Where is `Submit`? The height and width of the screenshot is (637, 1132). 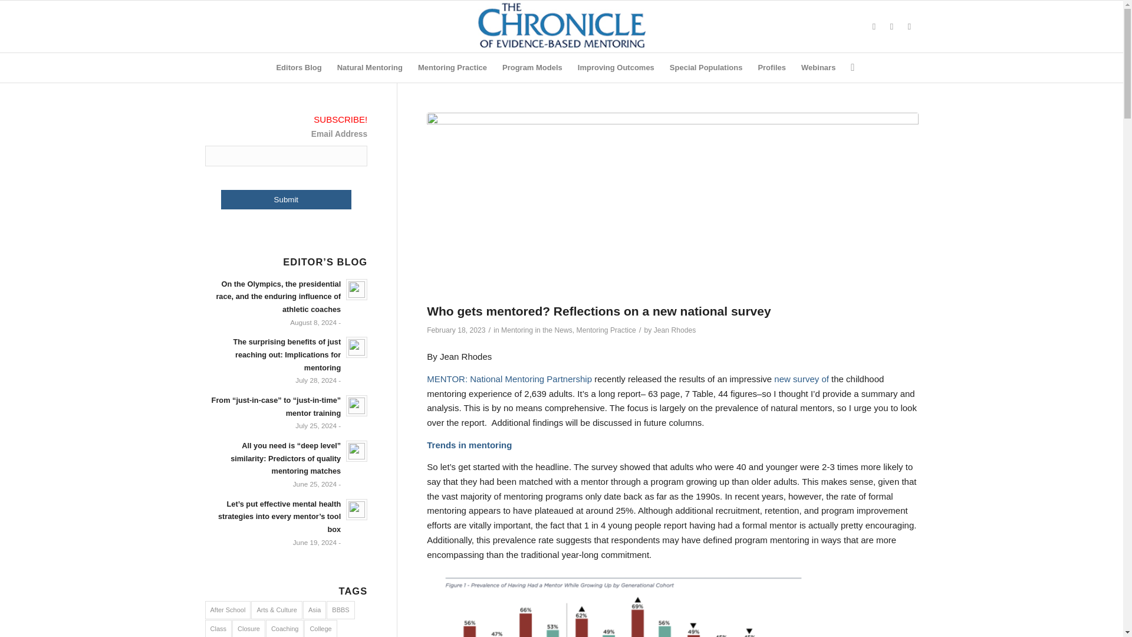
Submit is located at coordinates (285, 199).